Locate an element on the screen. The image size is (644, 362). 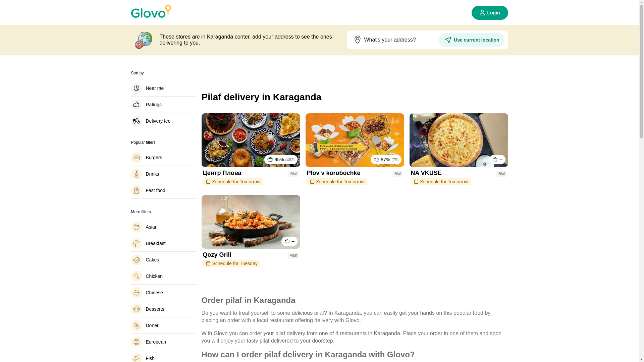
Chicken is located at coordinates (163, 276).